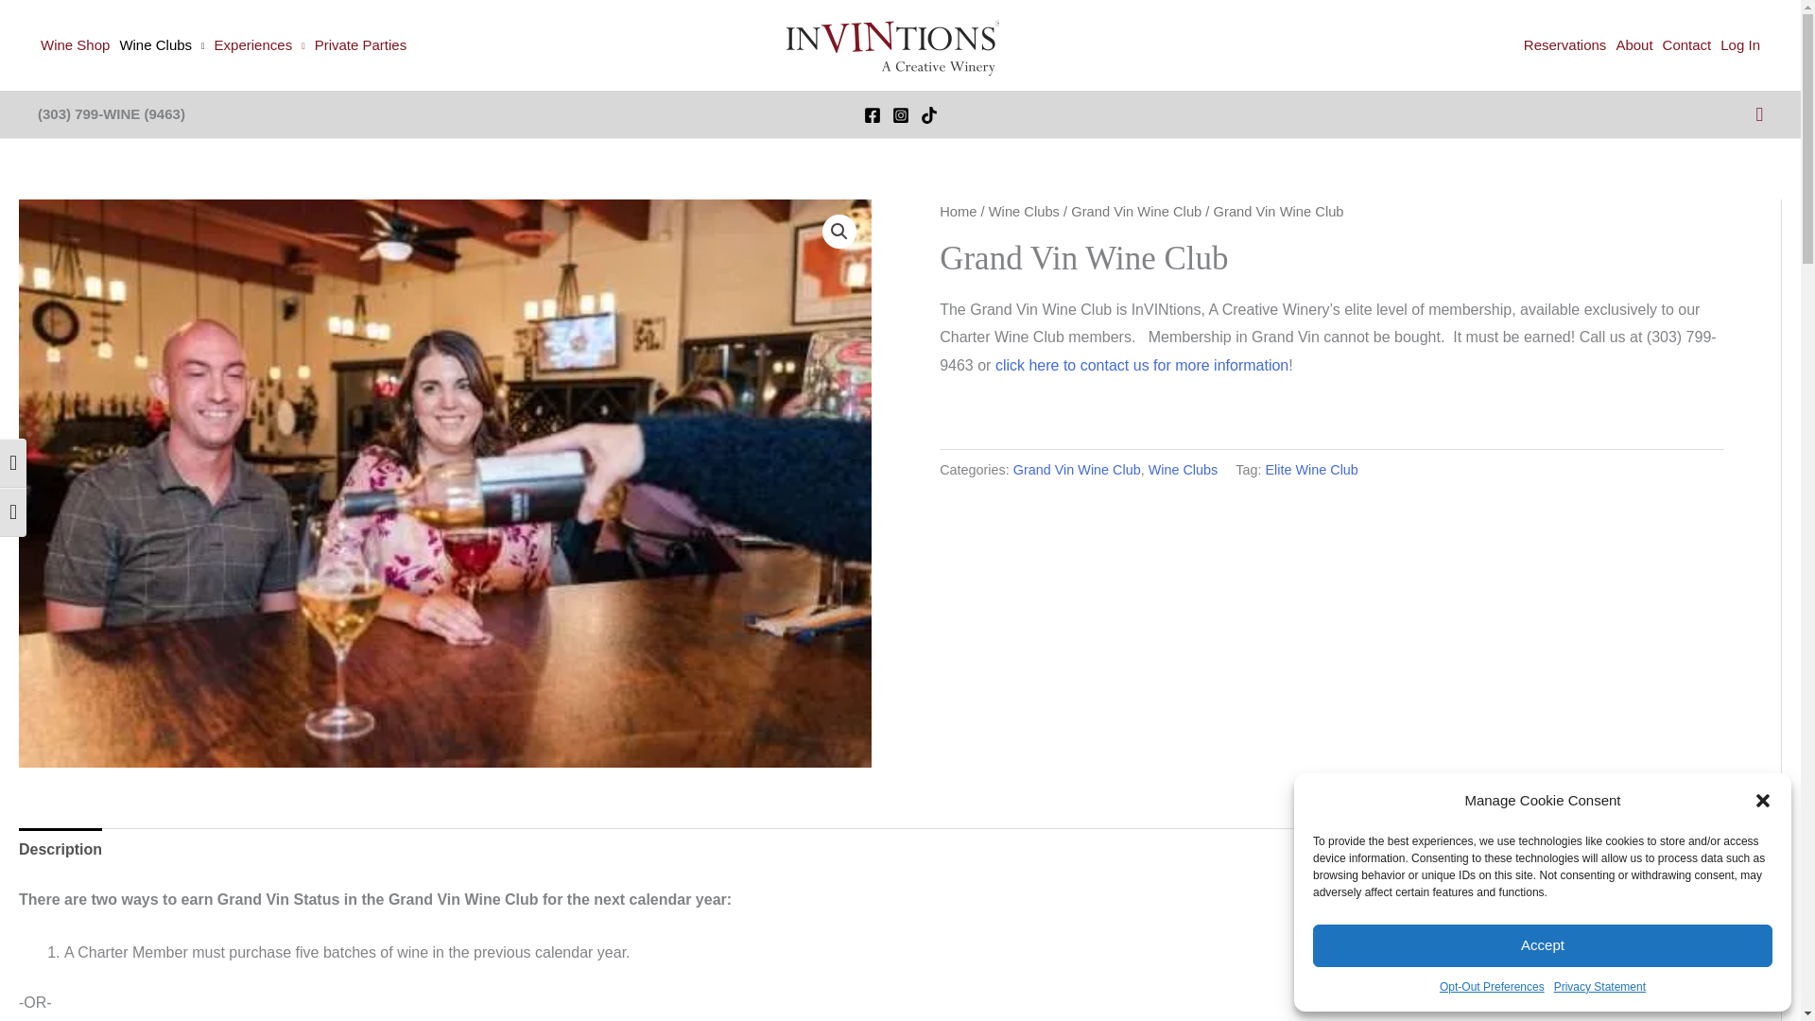  What do you see at coordinates (1543, 945) in the screenshot?
I see `Accept` at bounding box center [1543, 945].